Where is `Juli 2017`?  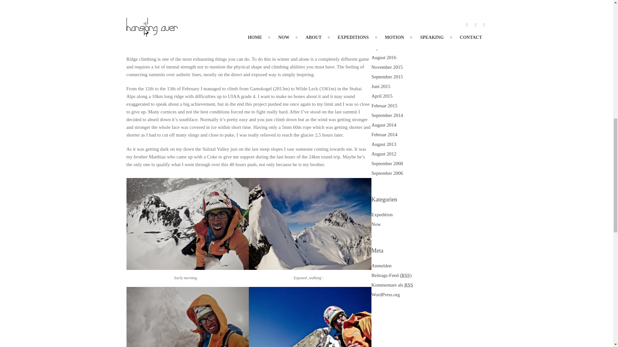
Juli 2017 is located at coordinates (380, 9).